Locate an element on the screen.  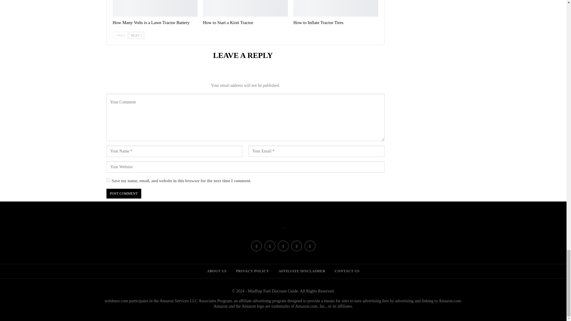
yes is located at coordinates (108, 180).